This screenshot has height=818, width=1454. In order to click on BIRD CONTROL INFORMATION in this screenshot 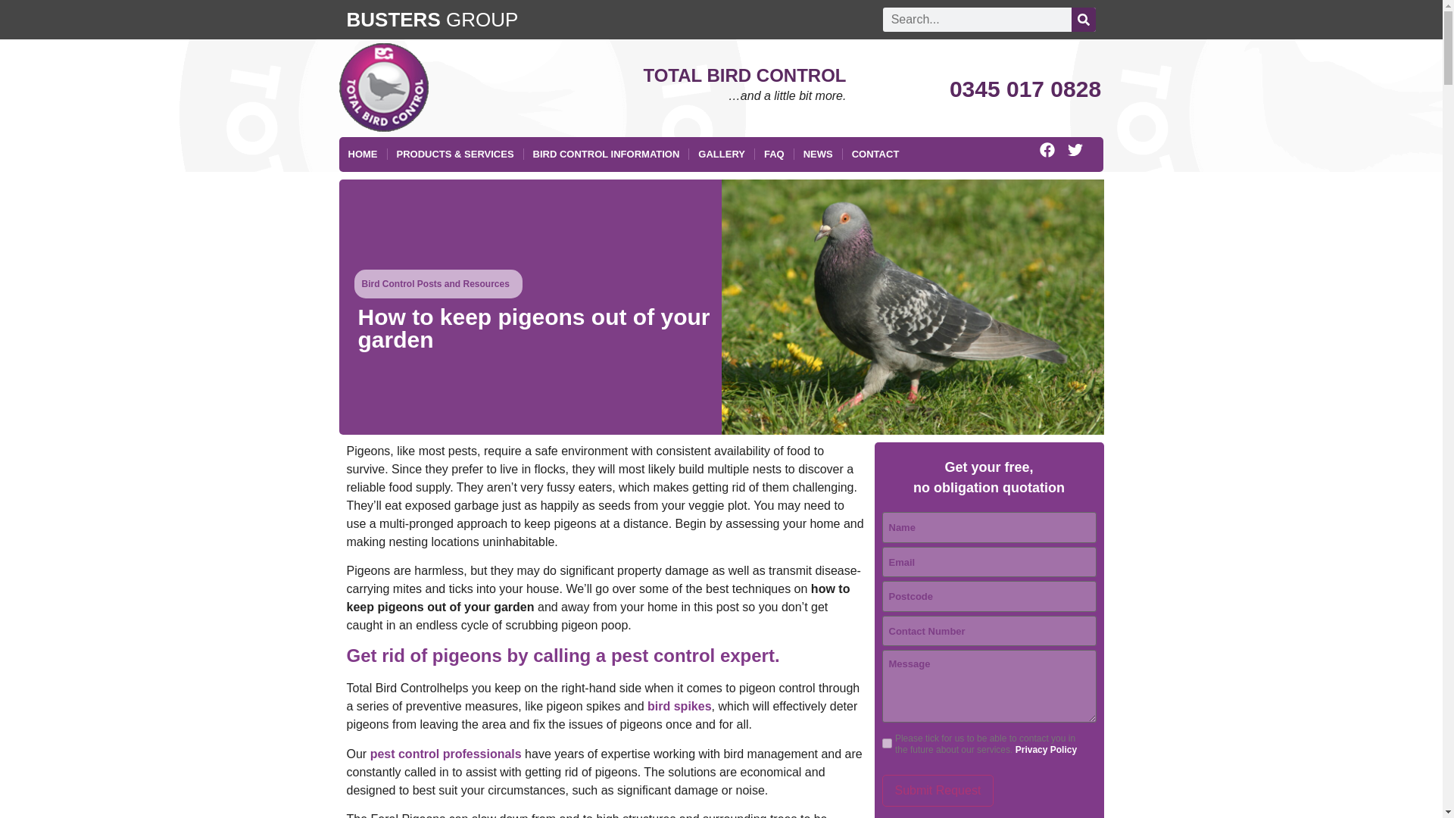, I will do `click(606, 155)`.